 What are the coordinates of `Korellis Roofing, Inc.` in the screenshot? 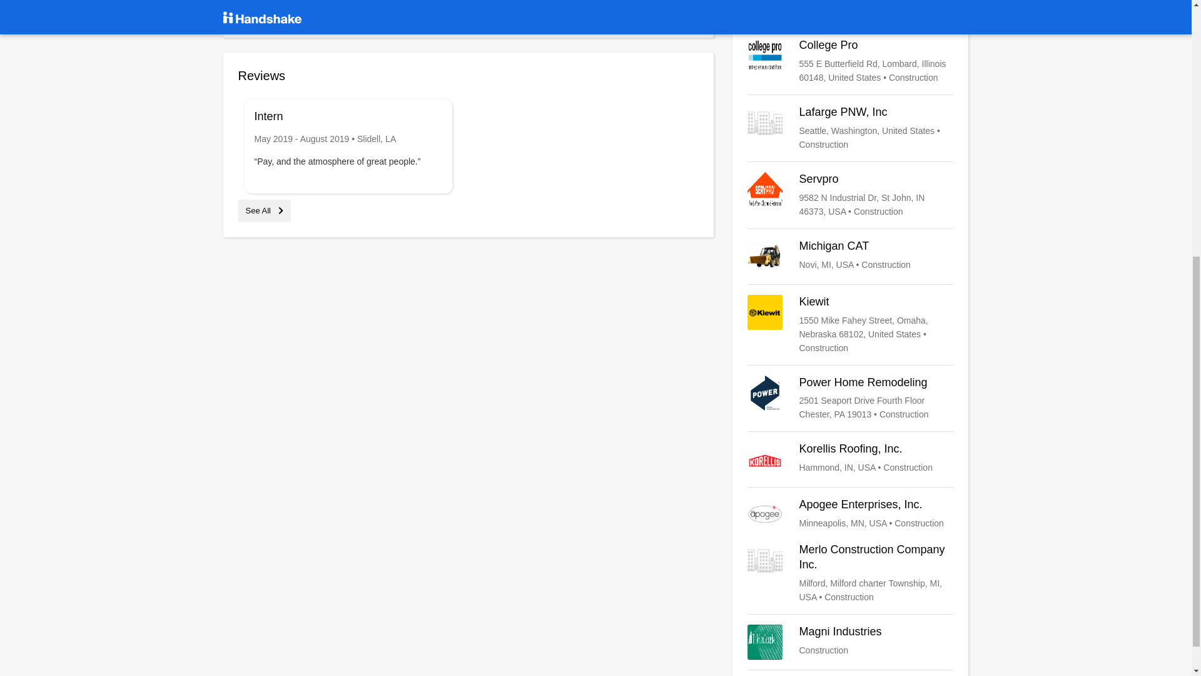 It's located at (850, 459).